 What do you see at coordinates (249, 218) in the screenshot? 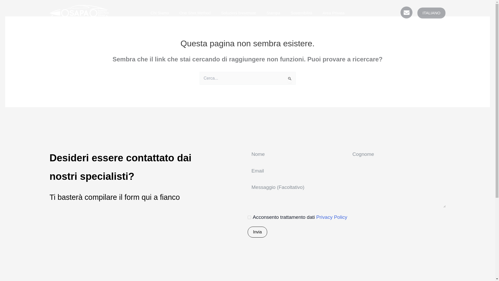
I see `on` at bounding box center [249, 218].